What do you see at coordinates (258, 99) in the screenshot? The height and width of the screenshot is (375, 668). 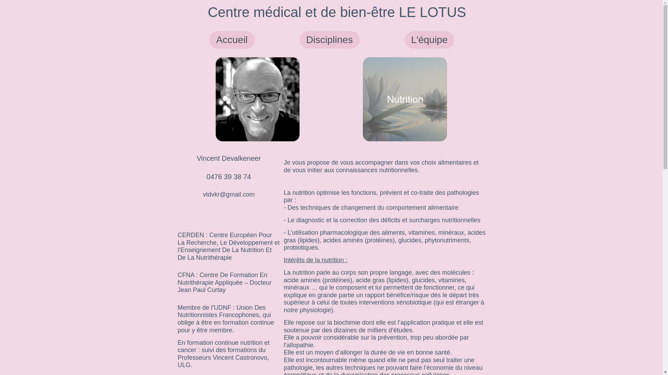 I see `Photo Vince CV` at bounding box center [258, 99].